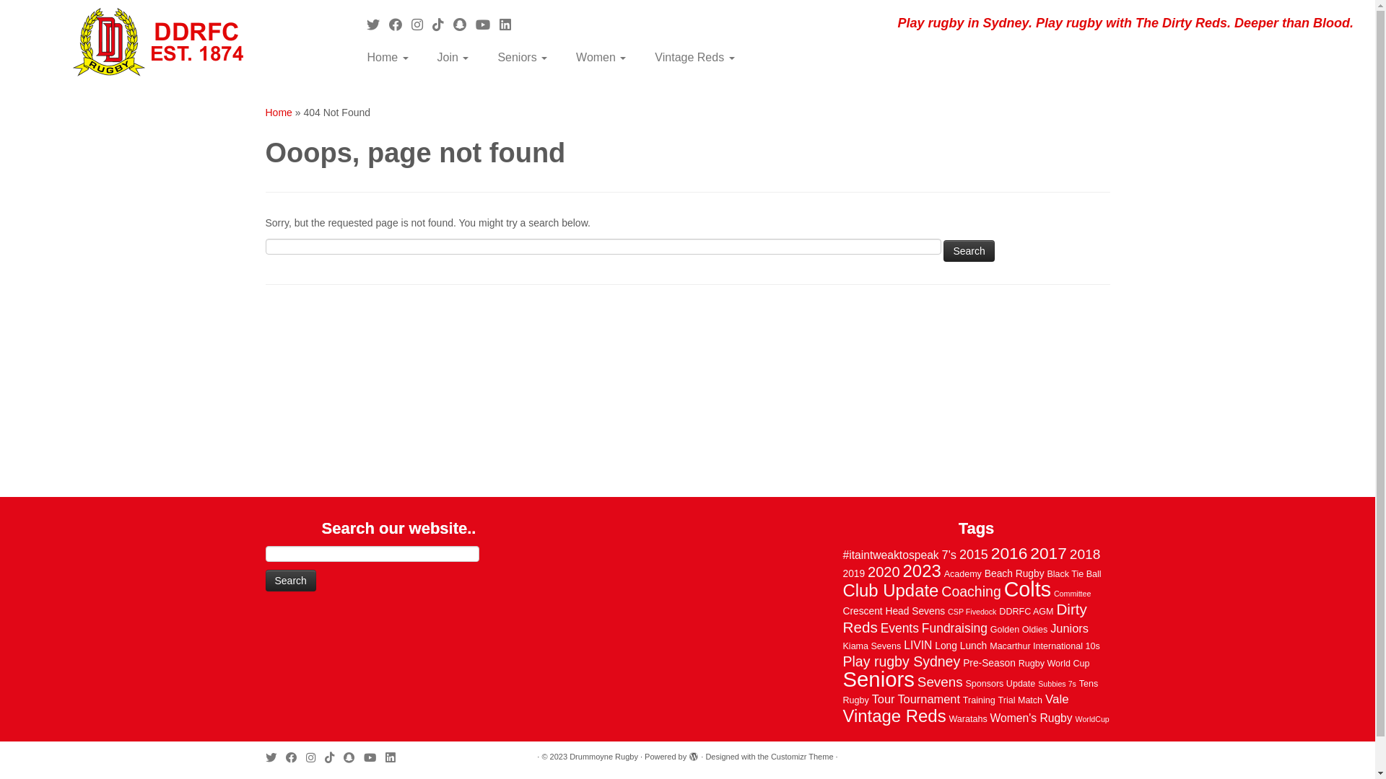  I want to click on Juniors, so click(1070, 628).